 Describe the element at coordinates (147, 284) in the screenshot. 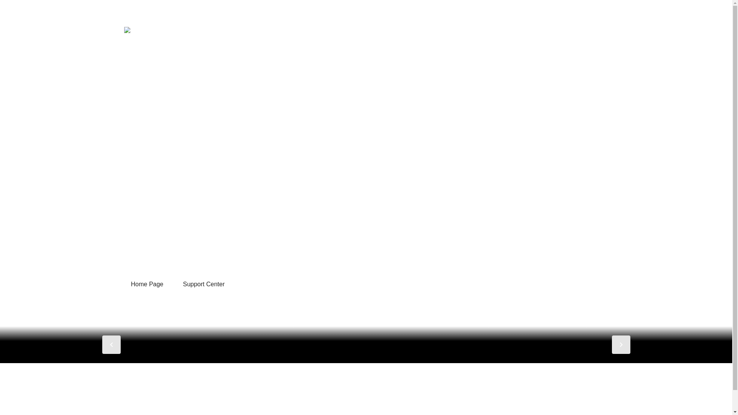

I see `Home Page` at that location.